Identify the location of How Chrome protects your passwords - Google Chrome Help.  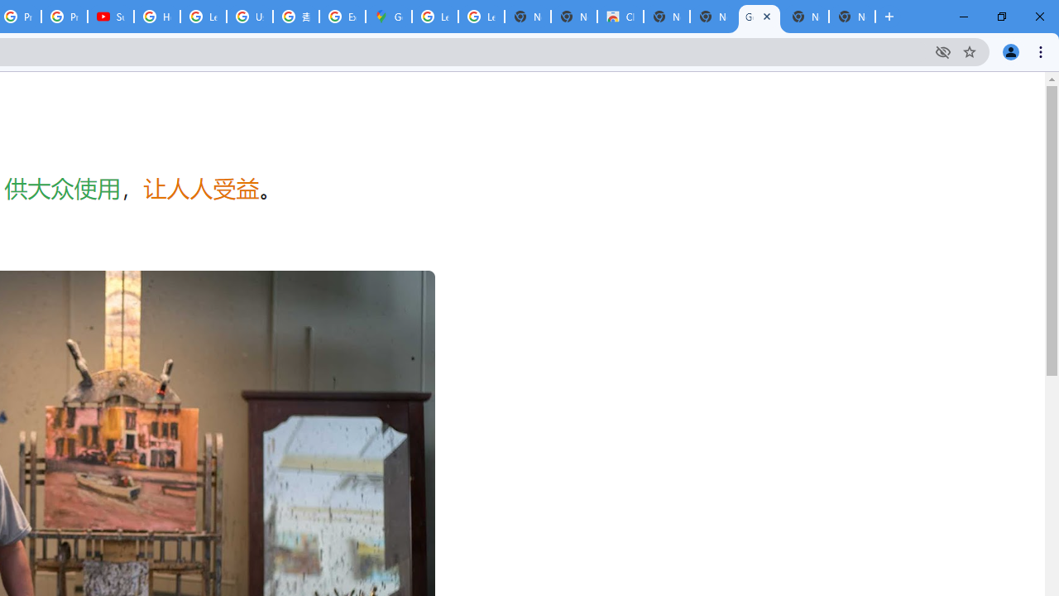
(157, 17).